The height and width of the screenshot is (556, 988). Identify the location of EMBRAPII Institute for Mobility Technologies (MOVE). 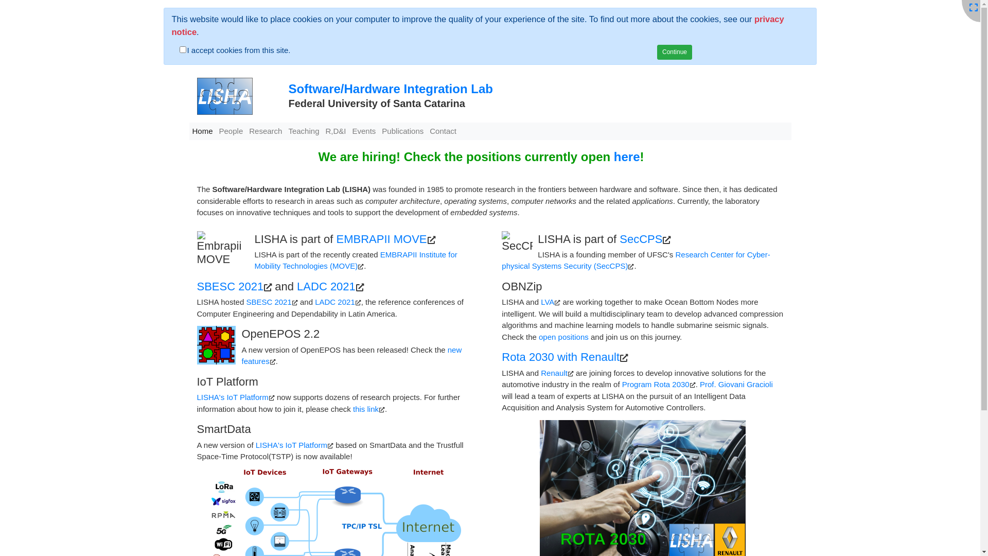
(355, 260).